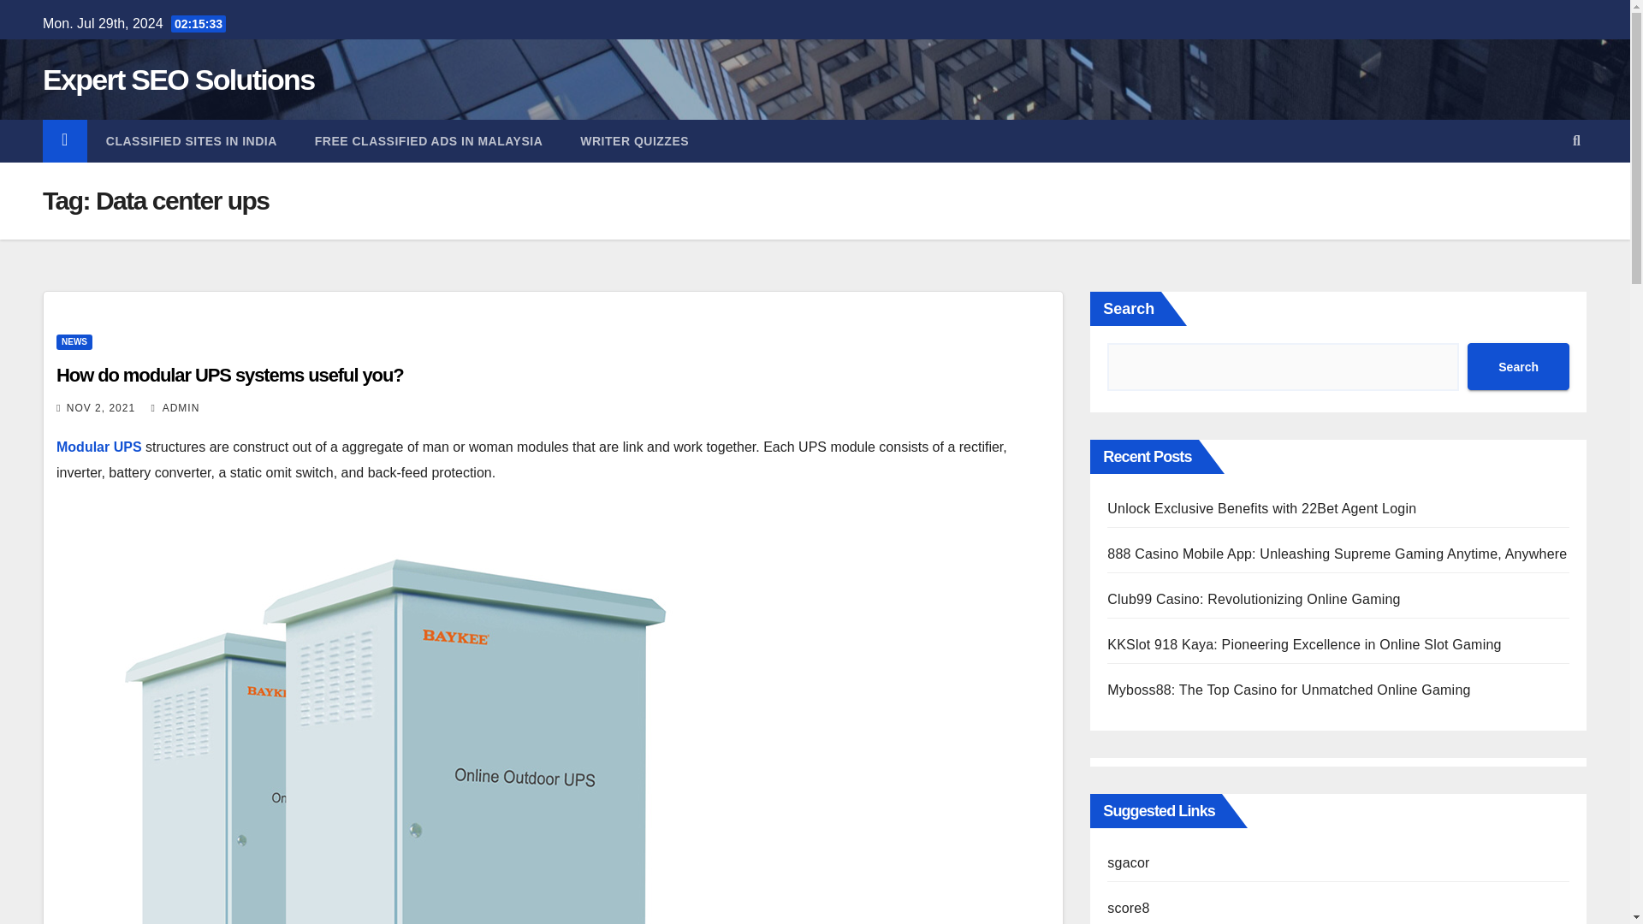  I want to click on Modular UPS, so click(98, 447).